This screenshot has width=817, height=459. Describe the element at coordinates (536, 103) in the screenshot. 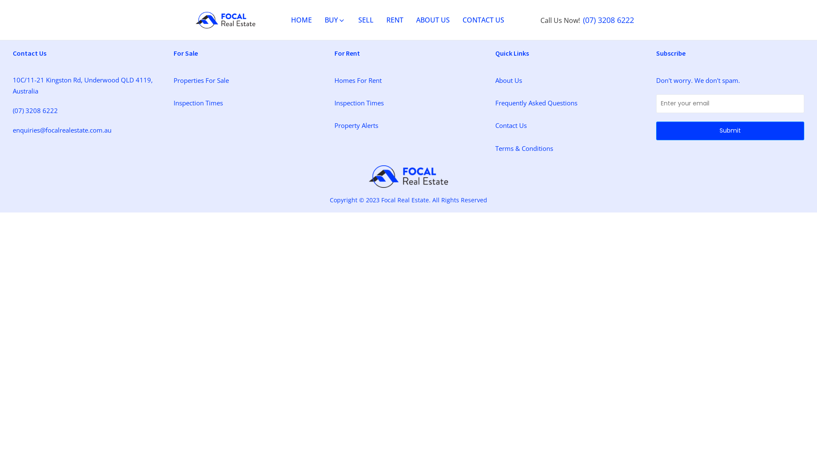

I see `Frequently Asked Questions` at that location.